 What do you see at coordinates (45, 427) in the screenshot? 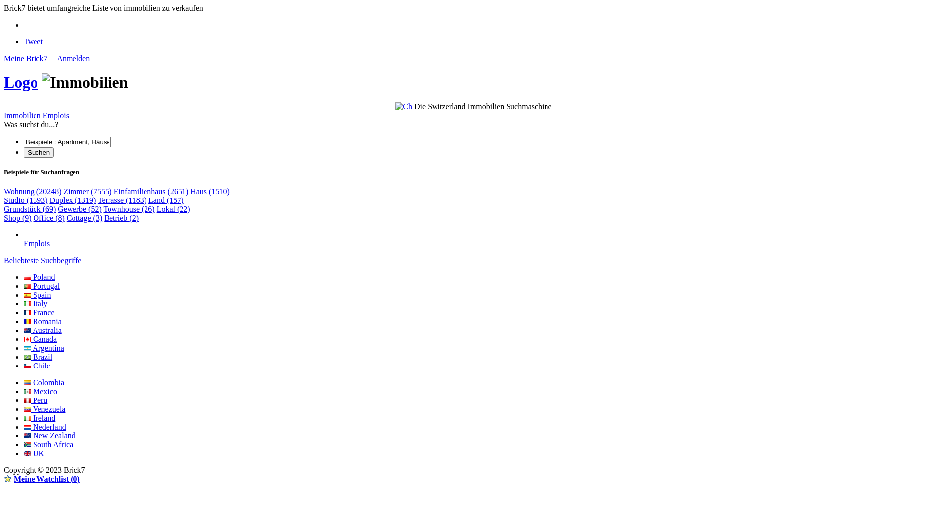
I see ` Nederland` at bounding box center [45, 427].